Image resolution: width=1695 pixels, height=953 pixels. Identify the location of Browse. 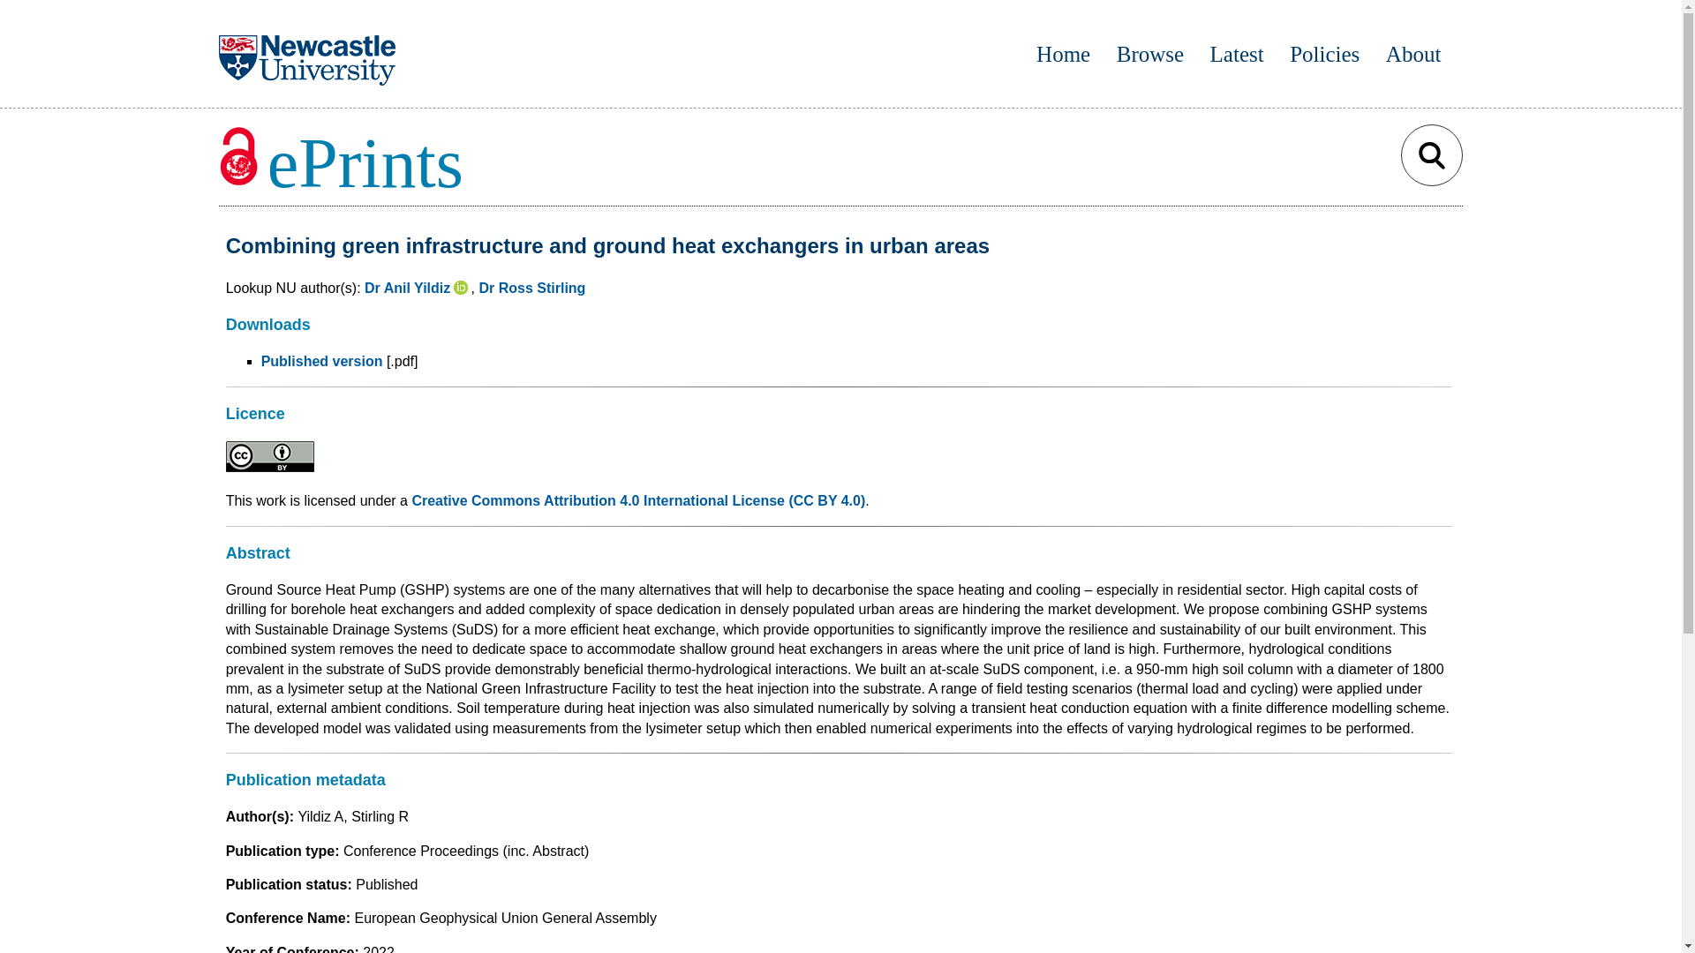
(1149, 53).